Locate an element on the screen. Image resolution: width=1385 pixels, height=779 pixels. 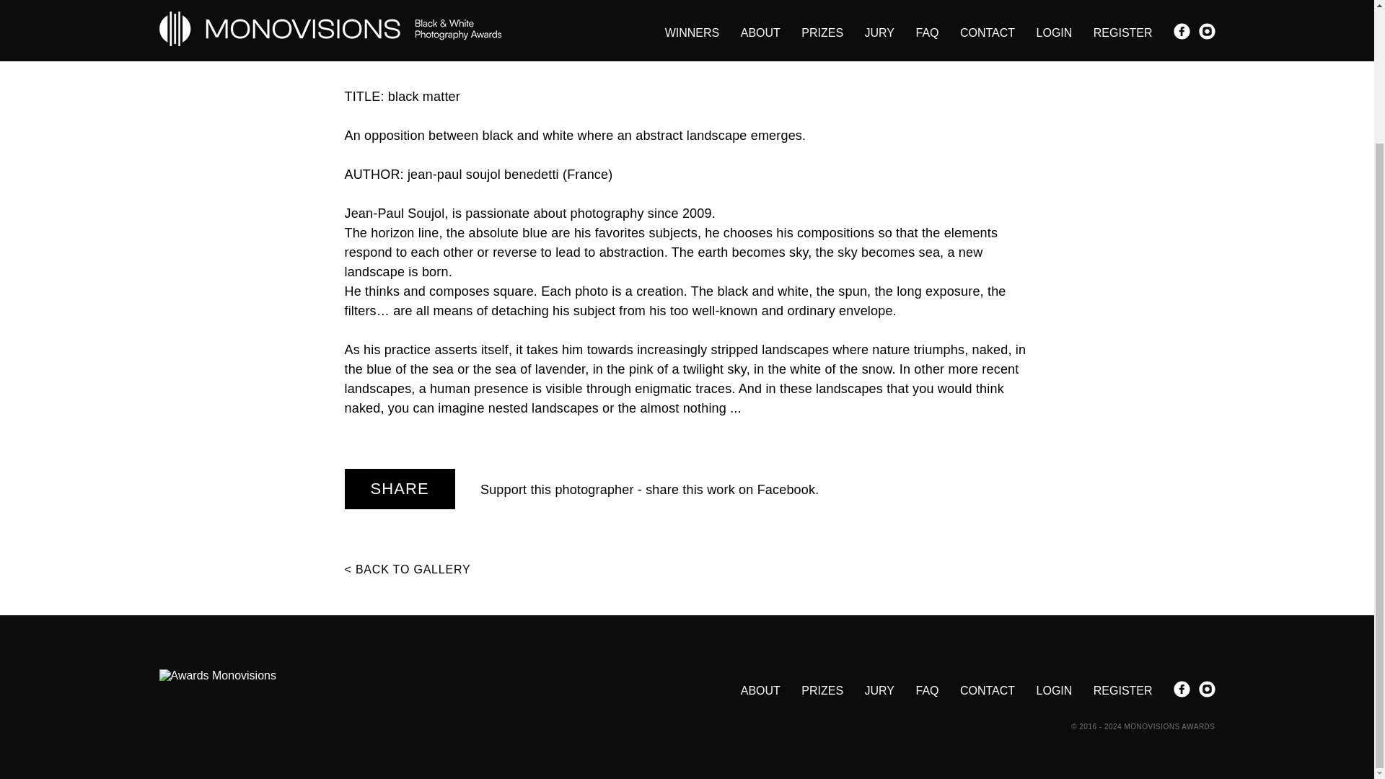
REGISTER is located at coordinates (1122, 690).